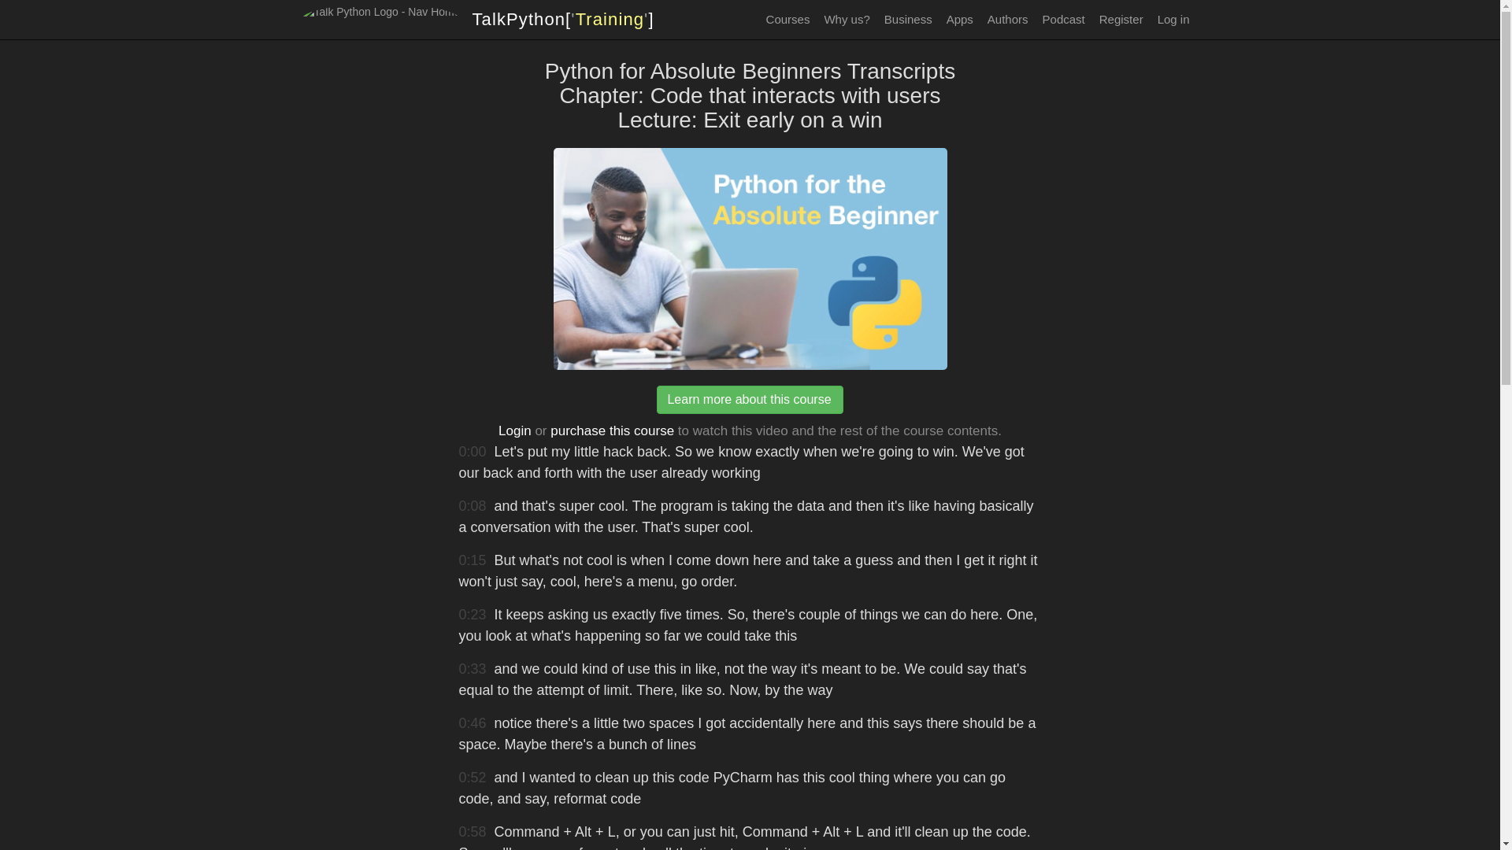 The height and width of the screenshot is (850, 1512). Describe the element at coordinates (1173, 19) in the screenshot. I see `Log in` at that location.